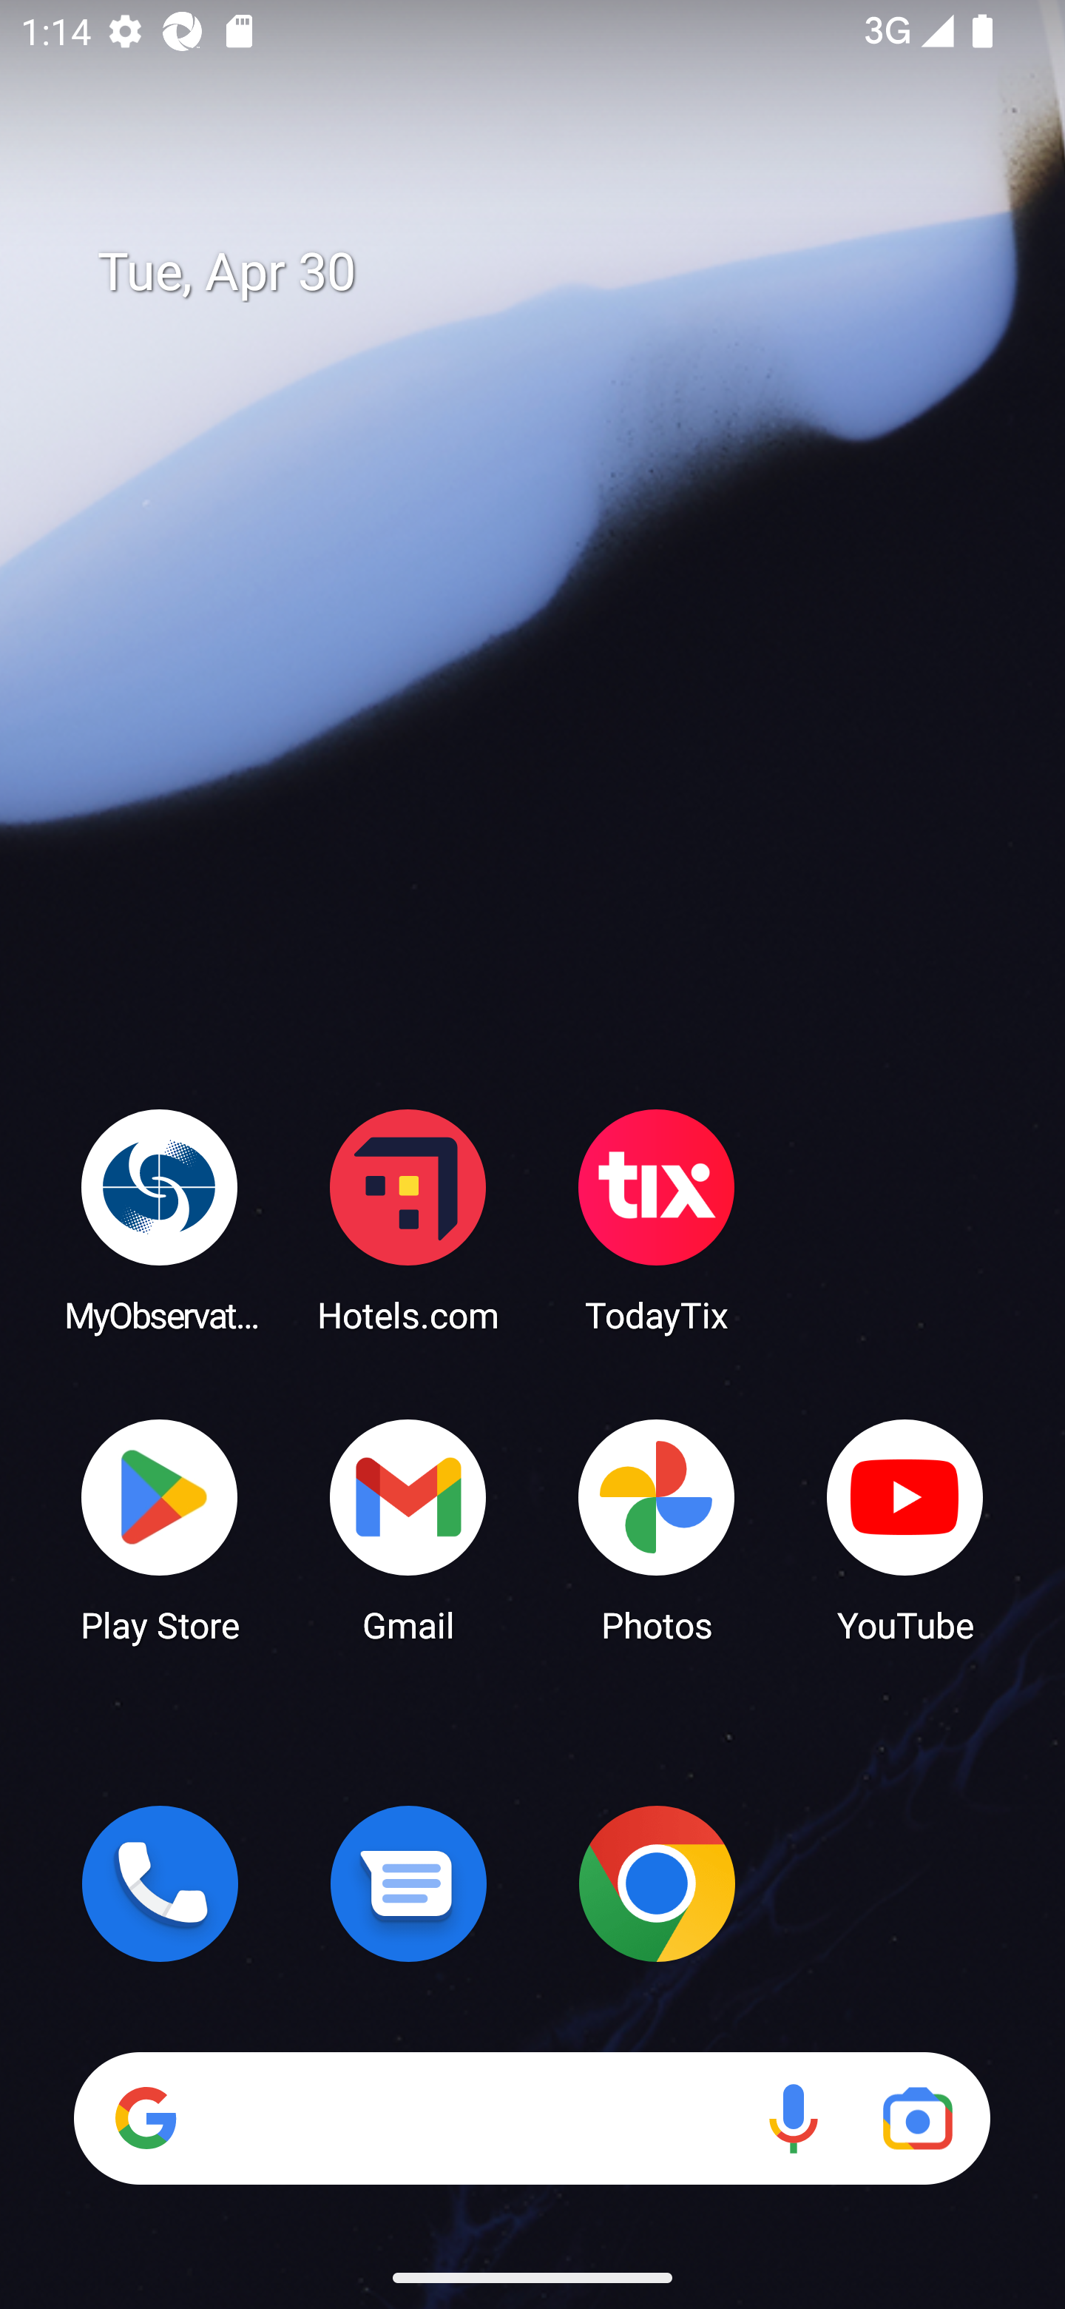 Image resolution: width=1065 pixels, height=2309 pixels. What do you see at coordinates (408, 1883) in the screenshot?
I see `Messages` at bounding box center [408, 1883].